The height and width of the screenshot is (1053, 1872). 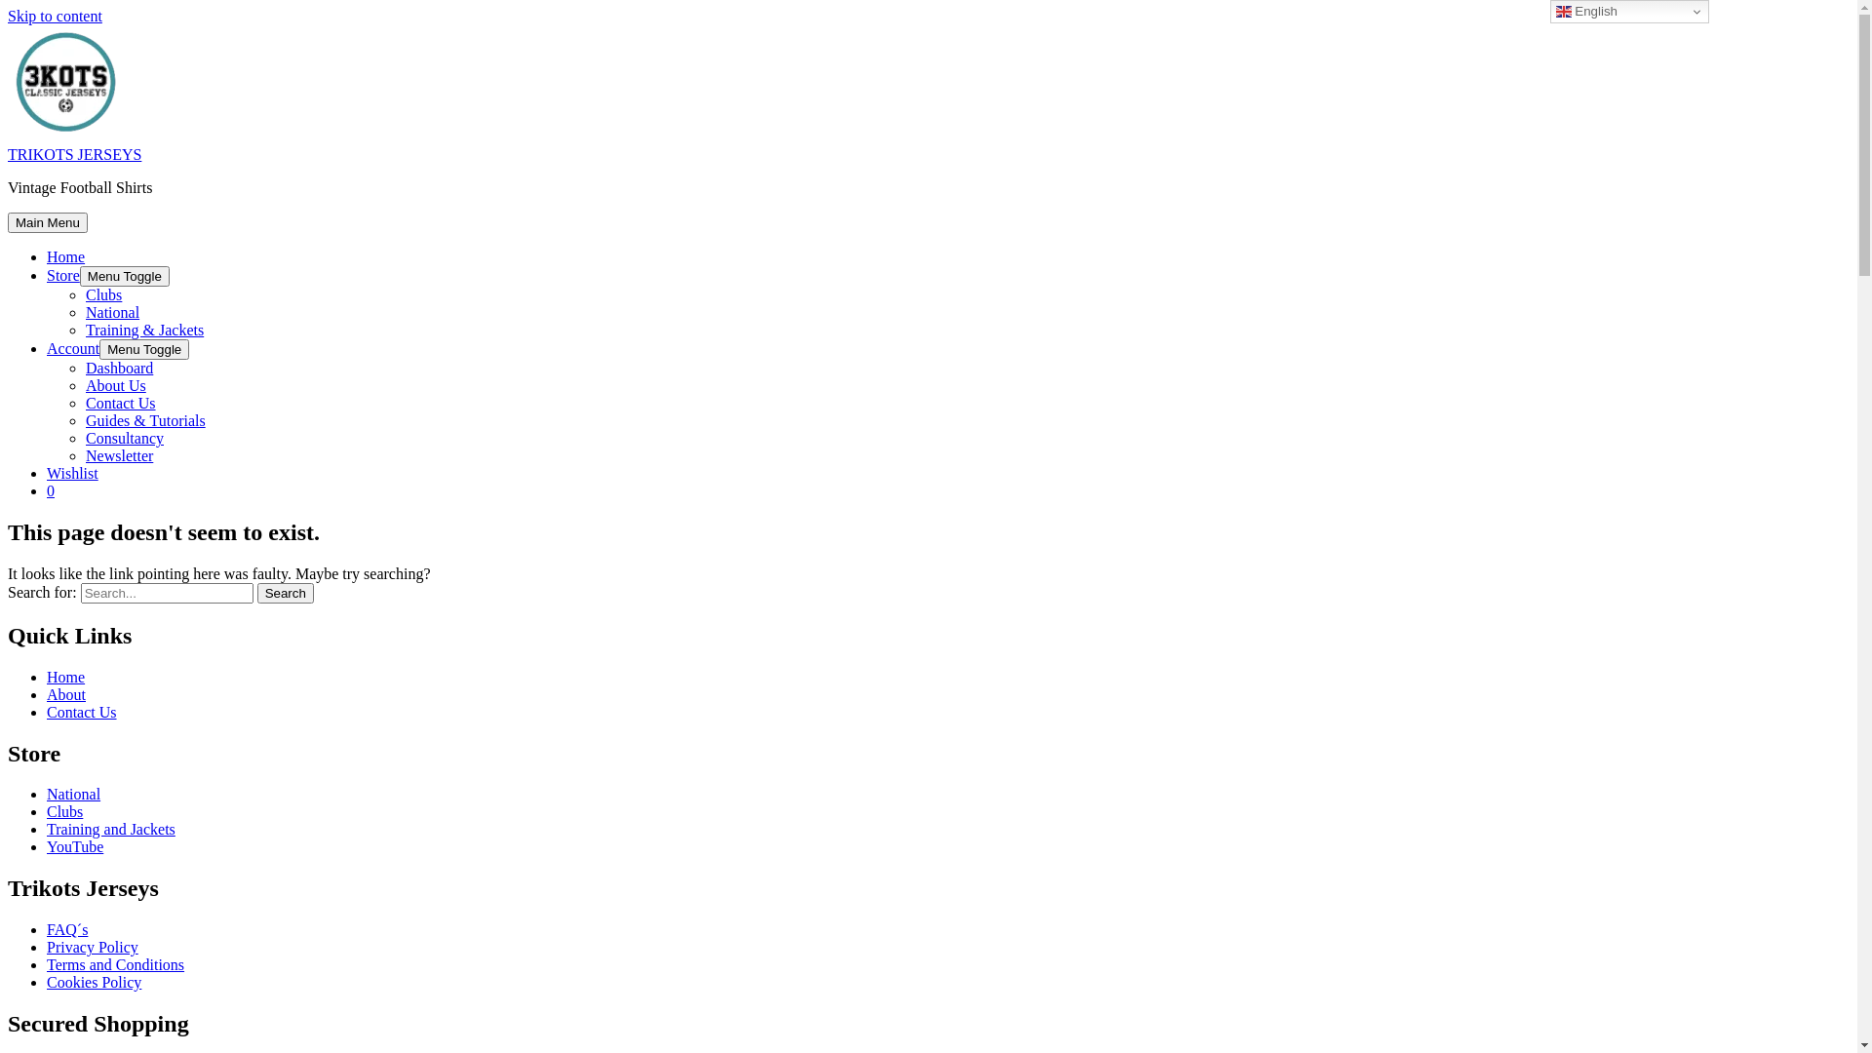 I want to click on Terms and Conditions, so click(x=115, y=965).